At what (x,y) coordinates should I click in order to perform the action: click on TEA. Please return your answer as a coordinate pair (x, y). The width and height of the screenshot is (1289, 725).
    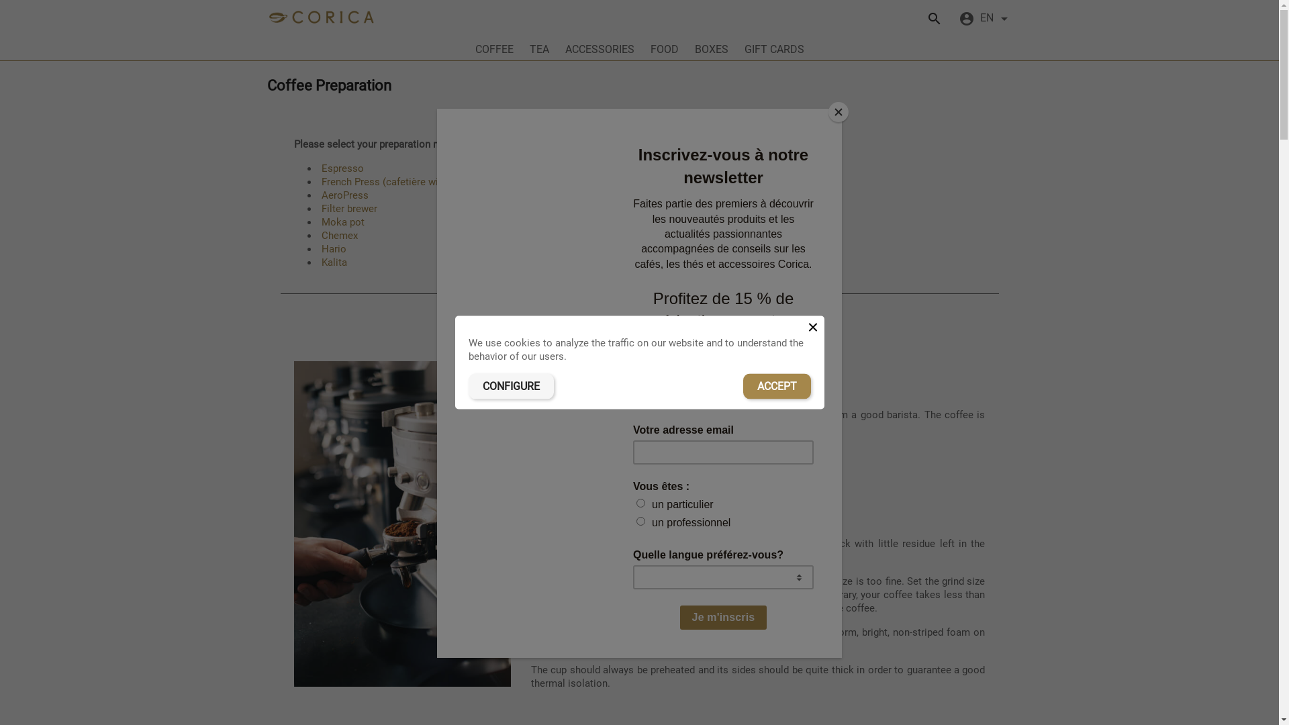
    Looking at the image, I should click on (538, 51).